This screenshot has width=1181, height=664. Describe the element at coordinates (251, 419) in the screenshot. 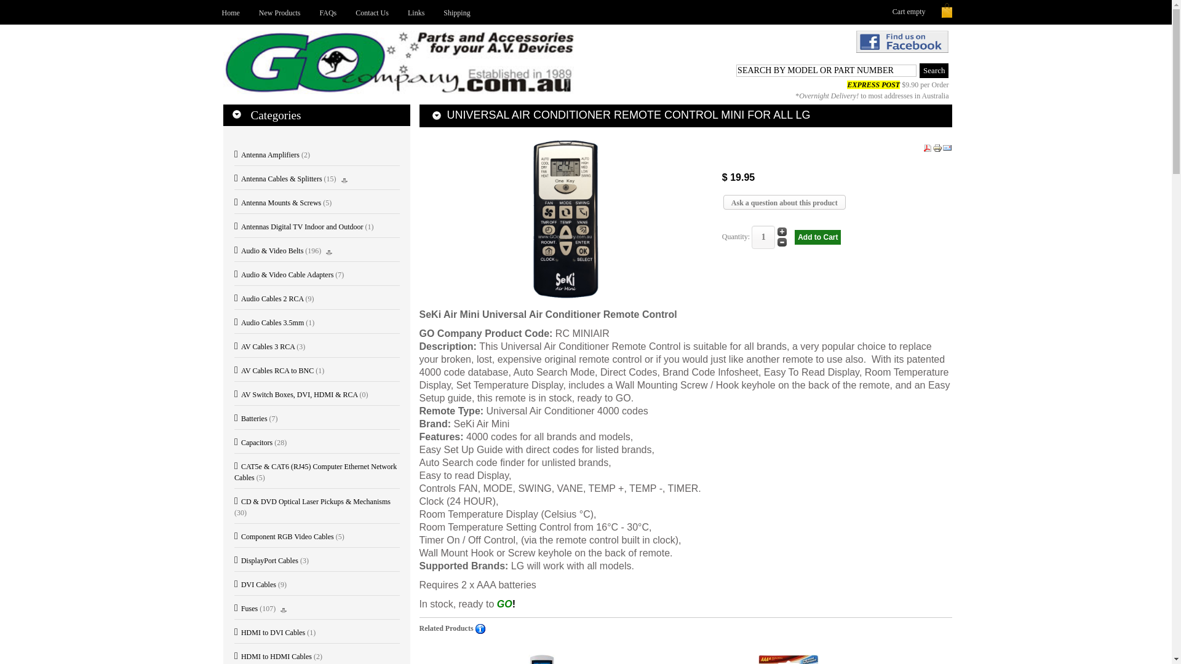

I see `Batteries` at that location.